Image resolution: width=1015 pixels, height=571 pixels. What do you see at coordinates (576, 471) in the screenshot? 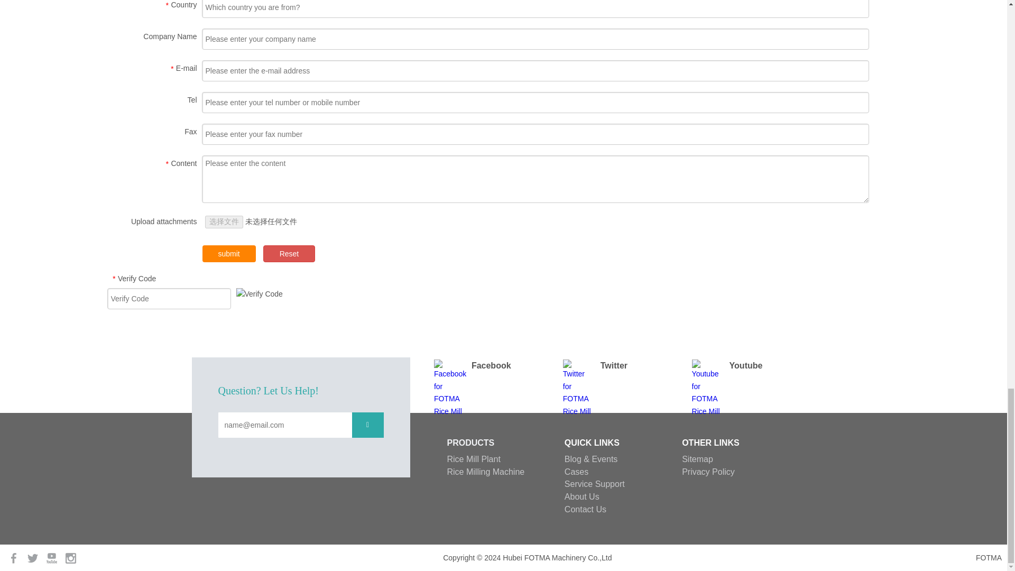
I see `Cases` at bounding box center [576, 471].